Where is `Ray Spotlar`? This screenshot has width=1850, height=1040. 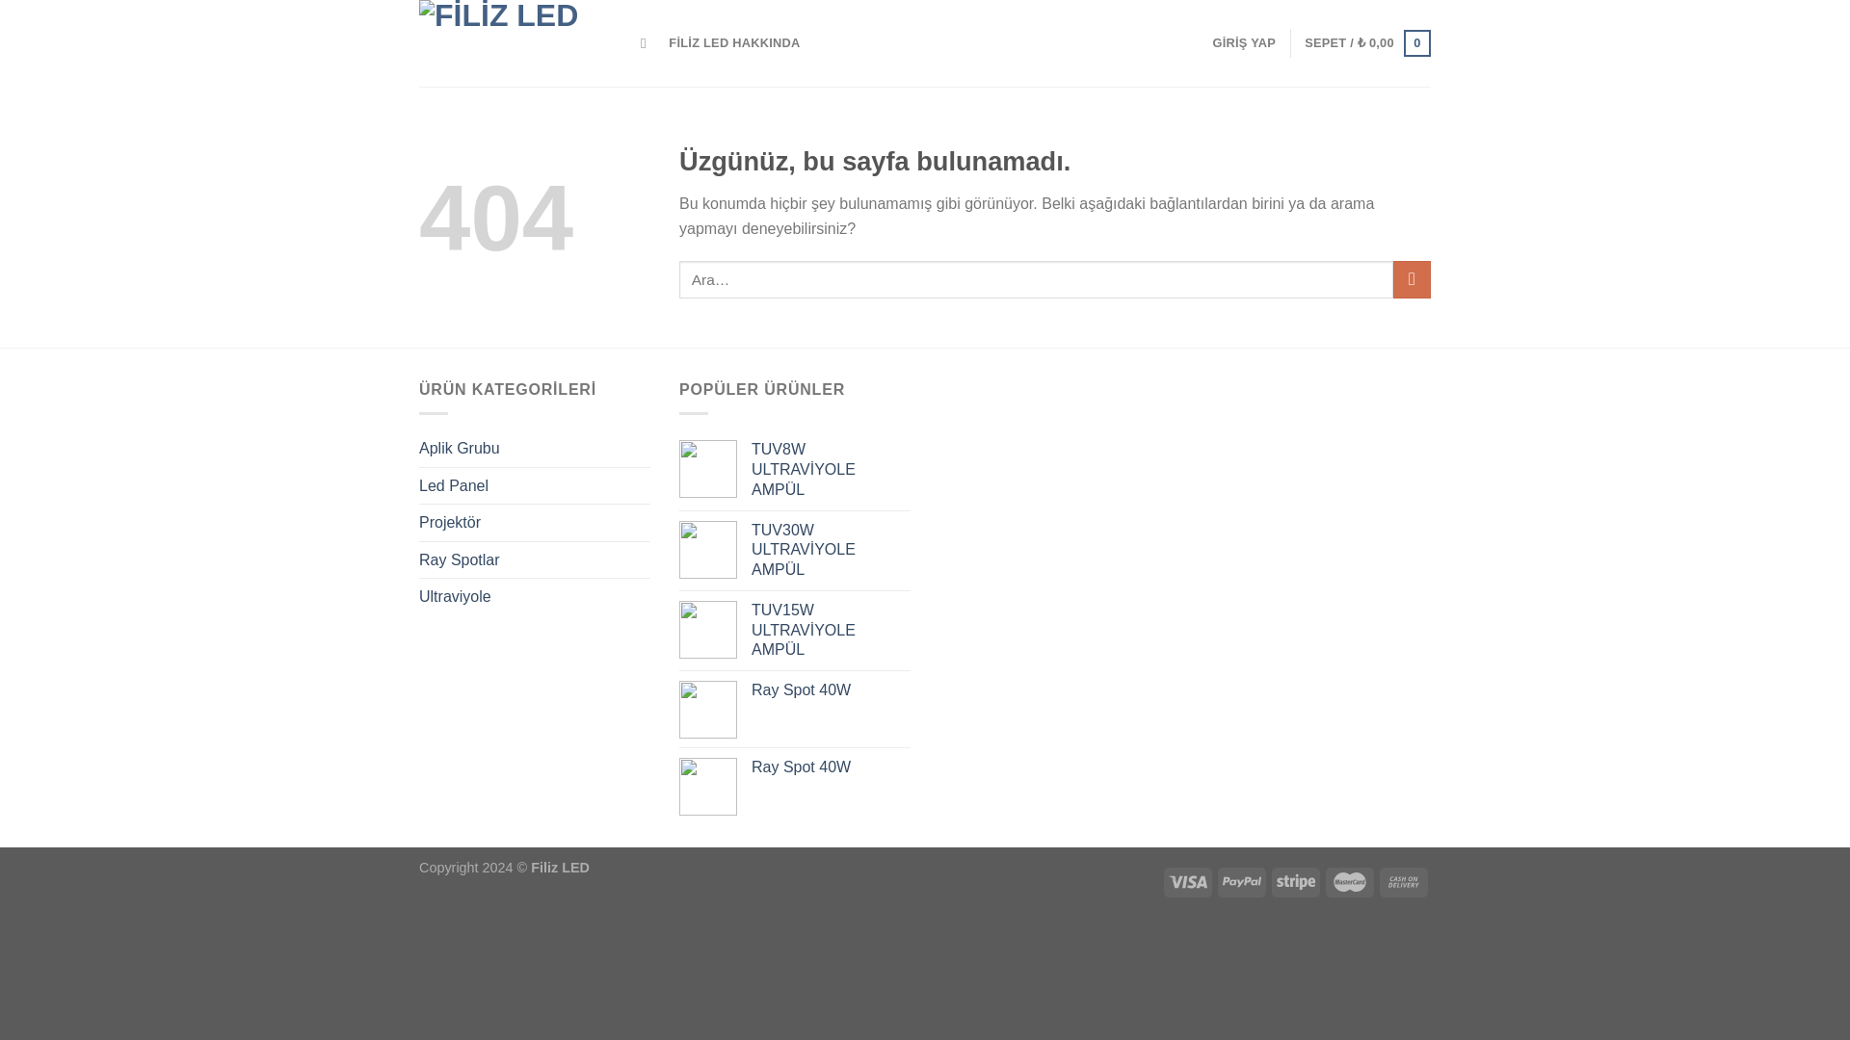 Ray Spotlar is located at coordinates (535, 559).